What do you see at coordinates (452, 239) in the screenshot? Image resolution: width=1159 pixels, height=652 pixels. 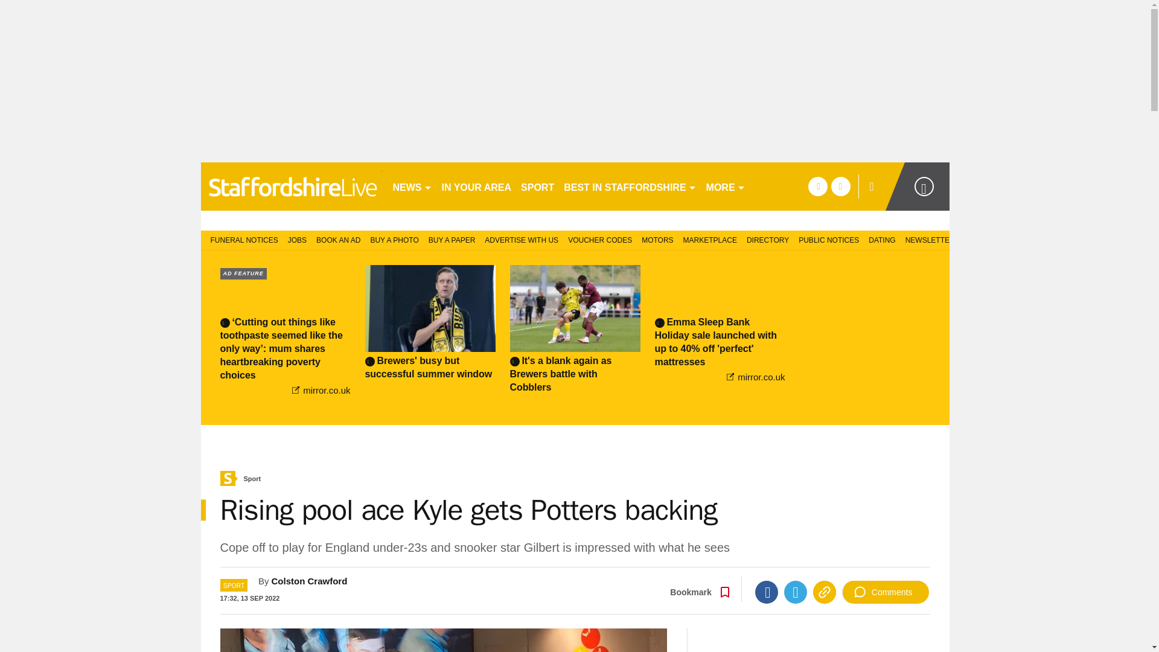 I see `BUY A PAPER` at bounding box center [452, 239].